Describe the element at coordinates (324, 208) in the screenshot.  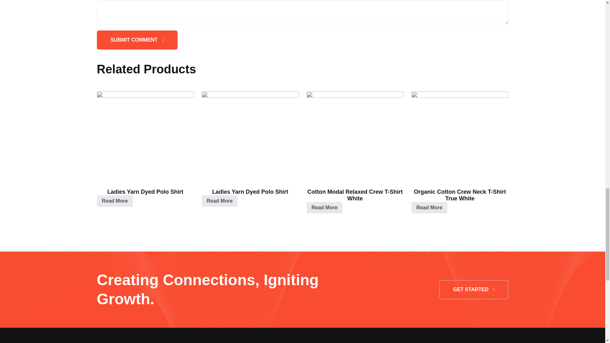
I see `Read More` at that location.